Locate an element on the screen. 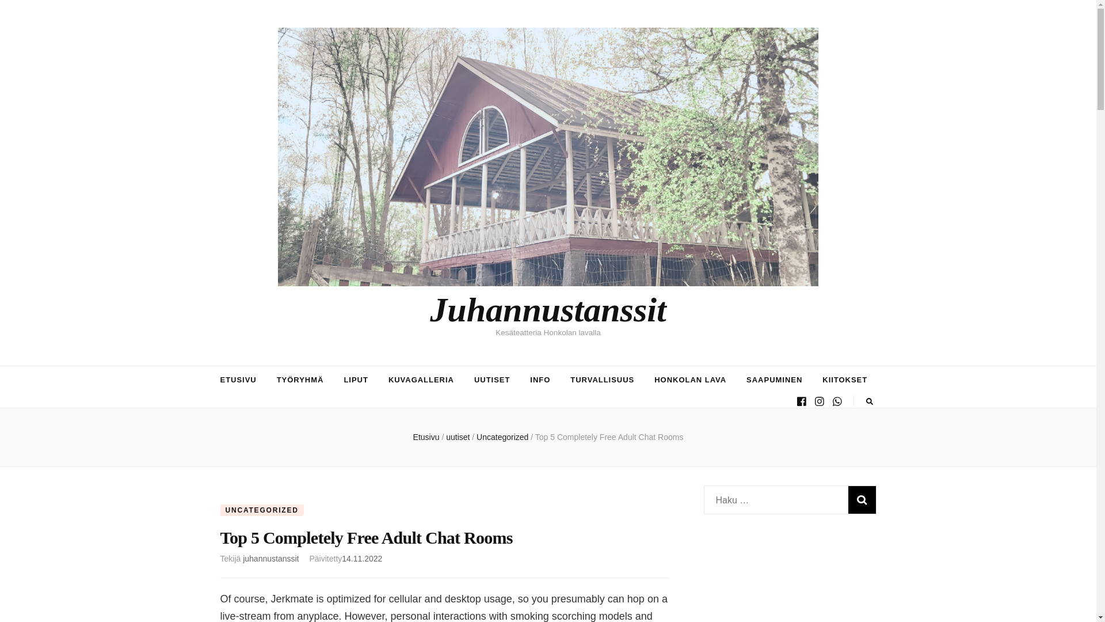 This screenshot has width=1105, height=622. UNCATEGORIZED is located at coordinates (261, 510).